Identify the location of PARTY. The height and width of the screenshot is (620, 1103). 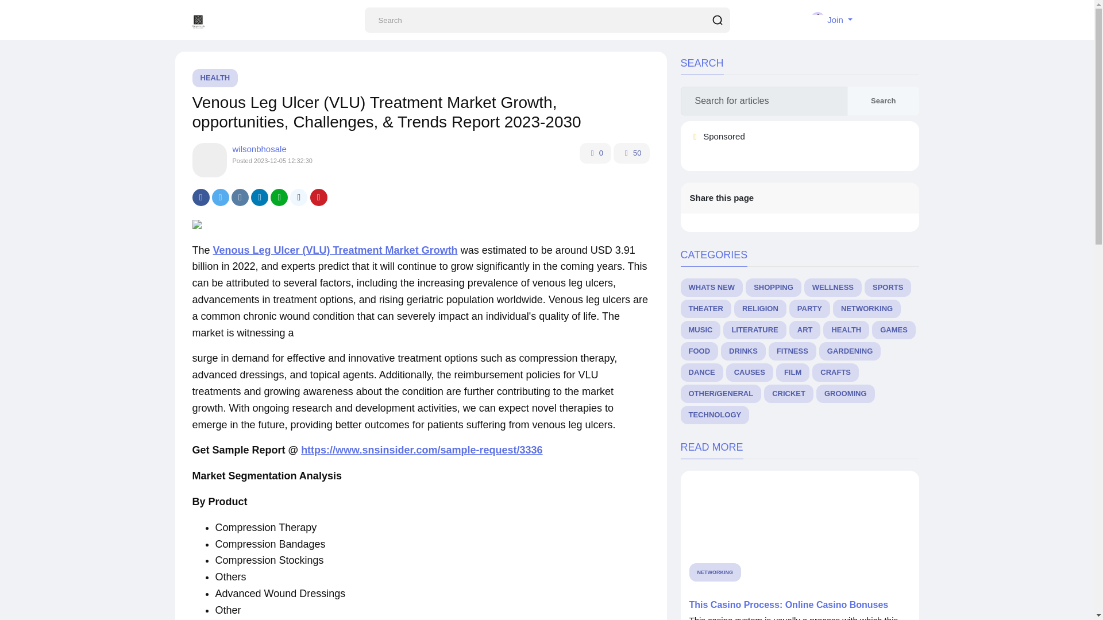
(810, 309).